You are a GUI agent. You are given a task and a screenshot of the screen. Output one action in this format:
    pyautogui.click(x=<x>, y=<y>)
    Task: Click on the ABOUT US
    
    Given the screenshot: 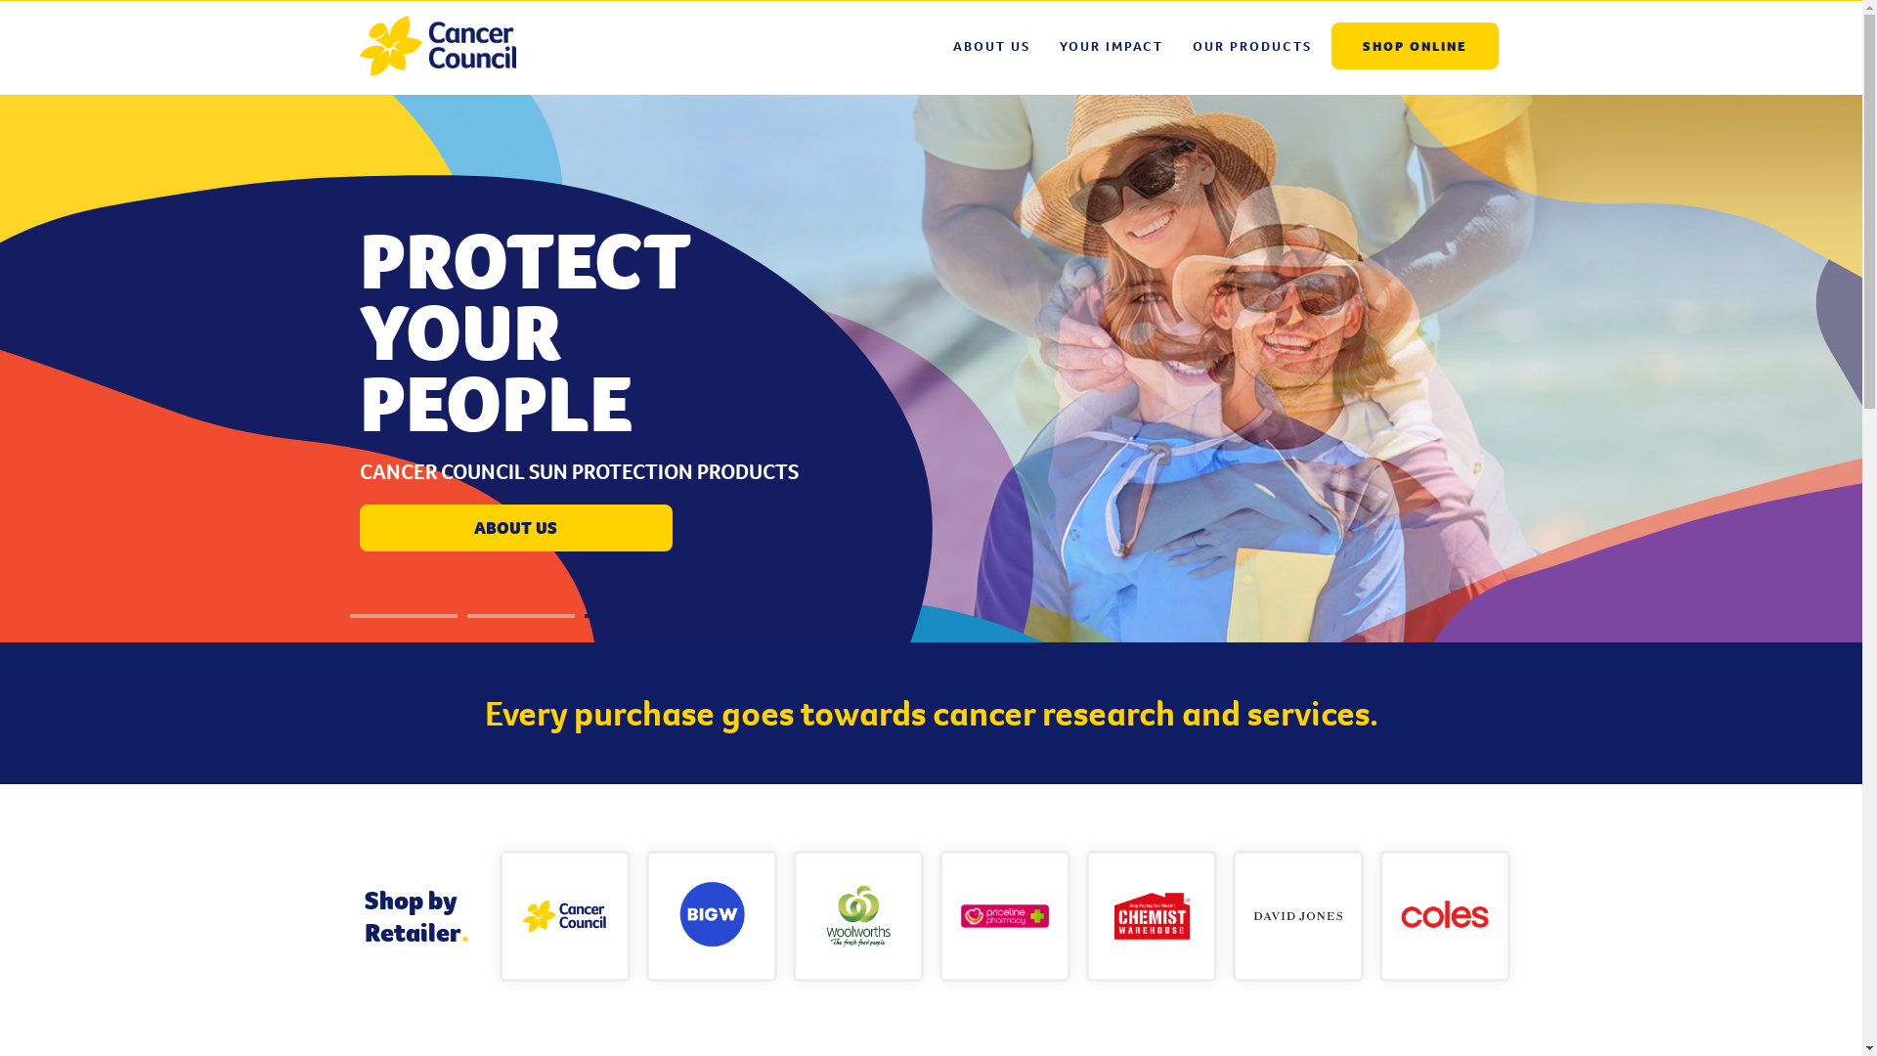 What is the action you would take?
    pyautogui.click(x=991, y=46)
    